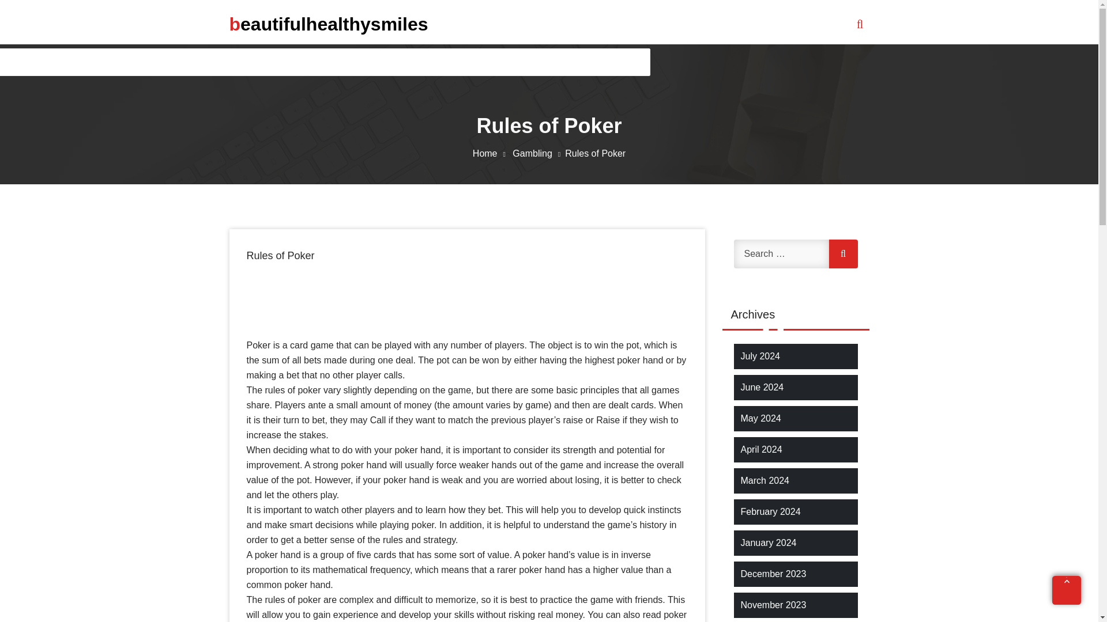  I want to click on Gambling, so click(539, 153).